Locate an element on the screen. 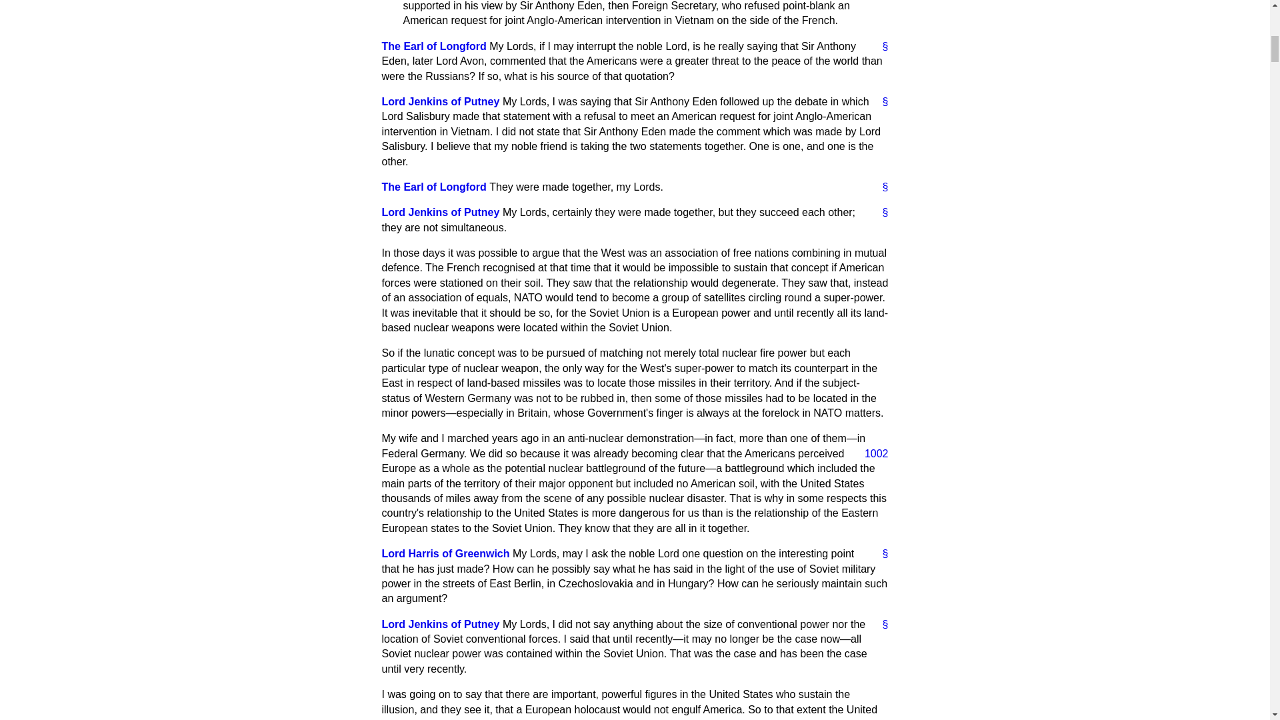 This screenshot has height=720, width=1280. Lord Jenkins of Putney is located at coordinates (440, 624).